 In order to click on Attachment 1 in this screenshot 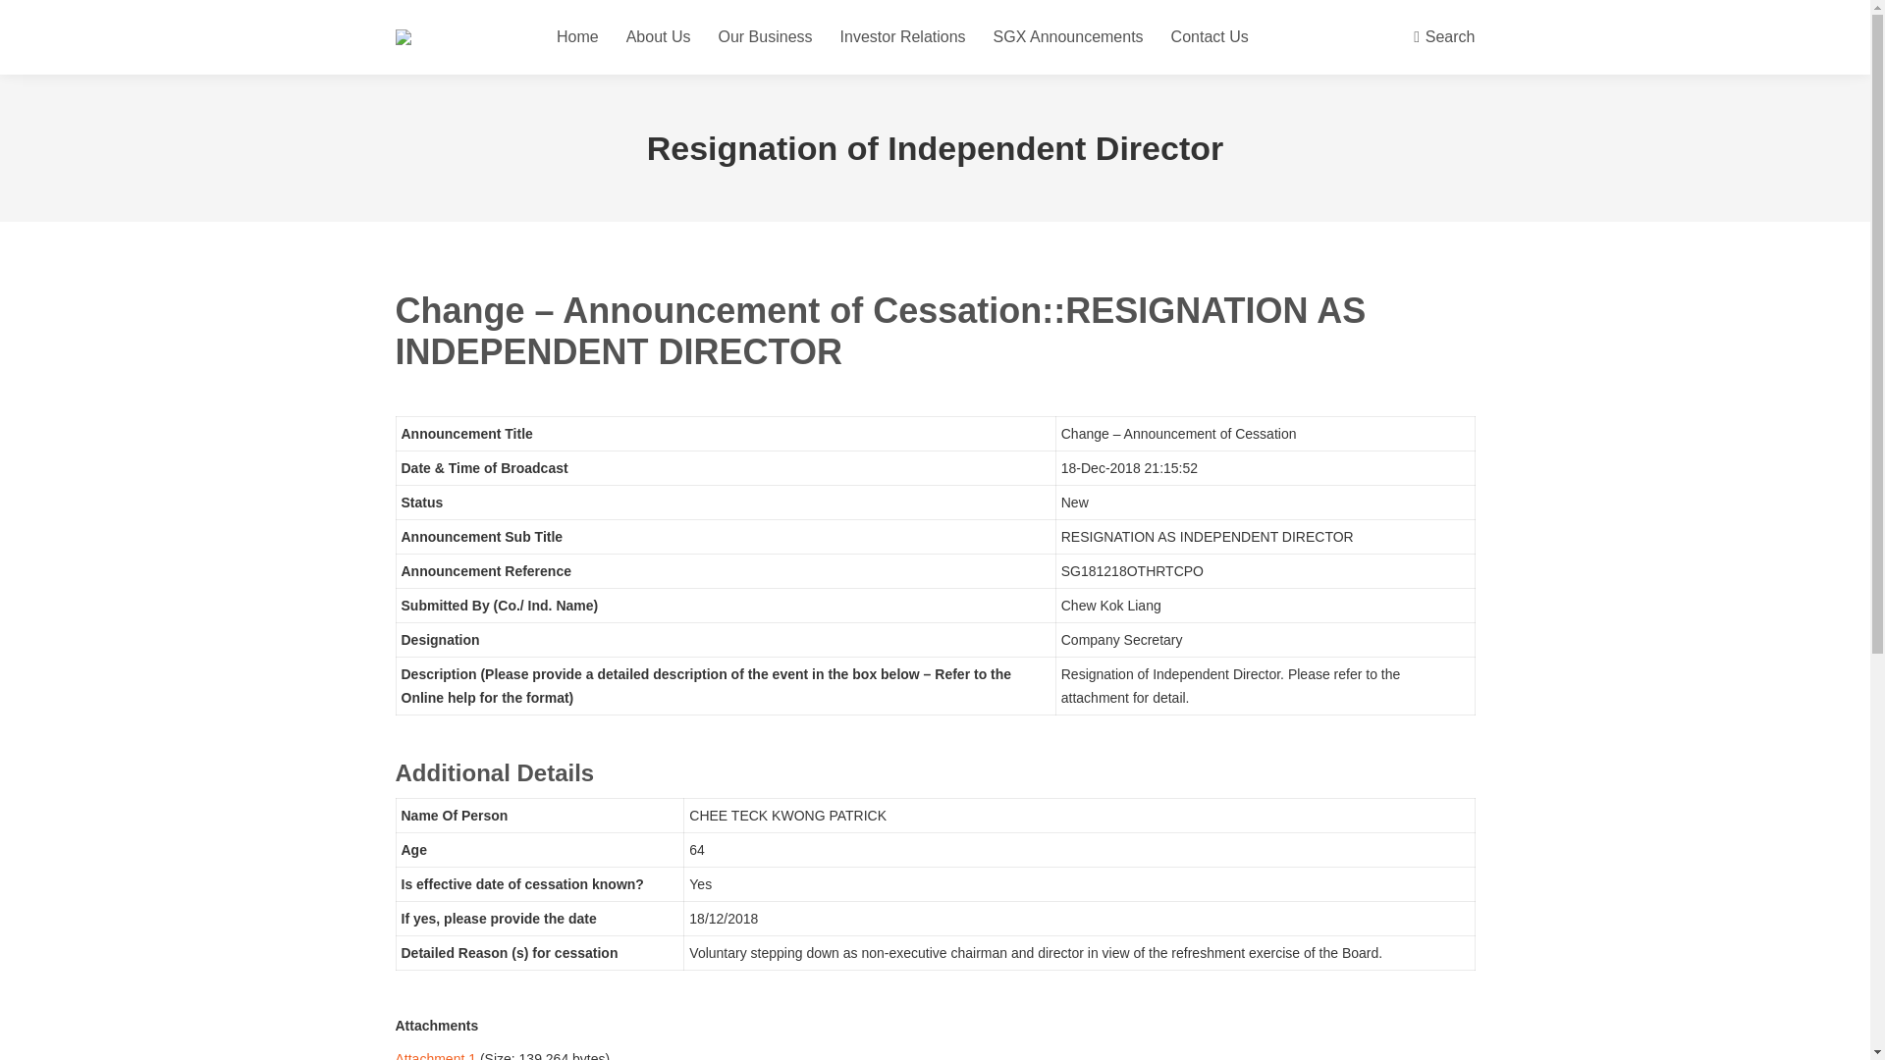, I will do `click(435, 1056)`.